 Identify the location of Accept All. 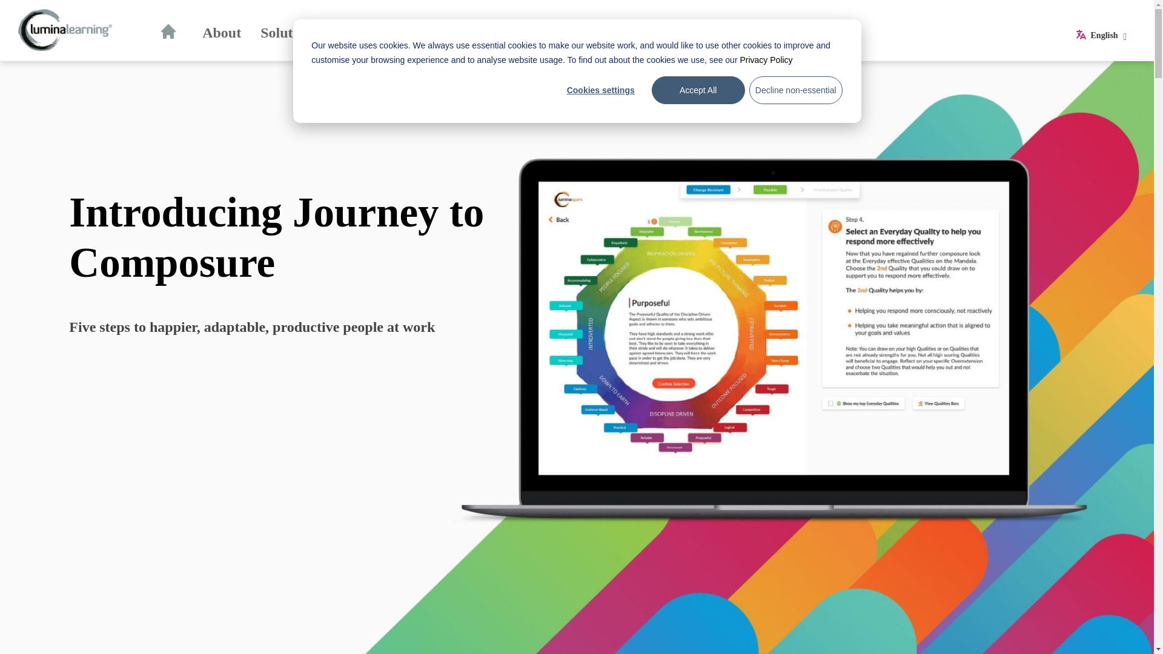
(698, 90).